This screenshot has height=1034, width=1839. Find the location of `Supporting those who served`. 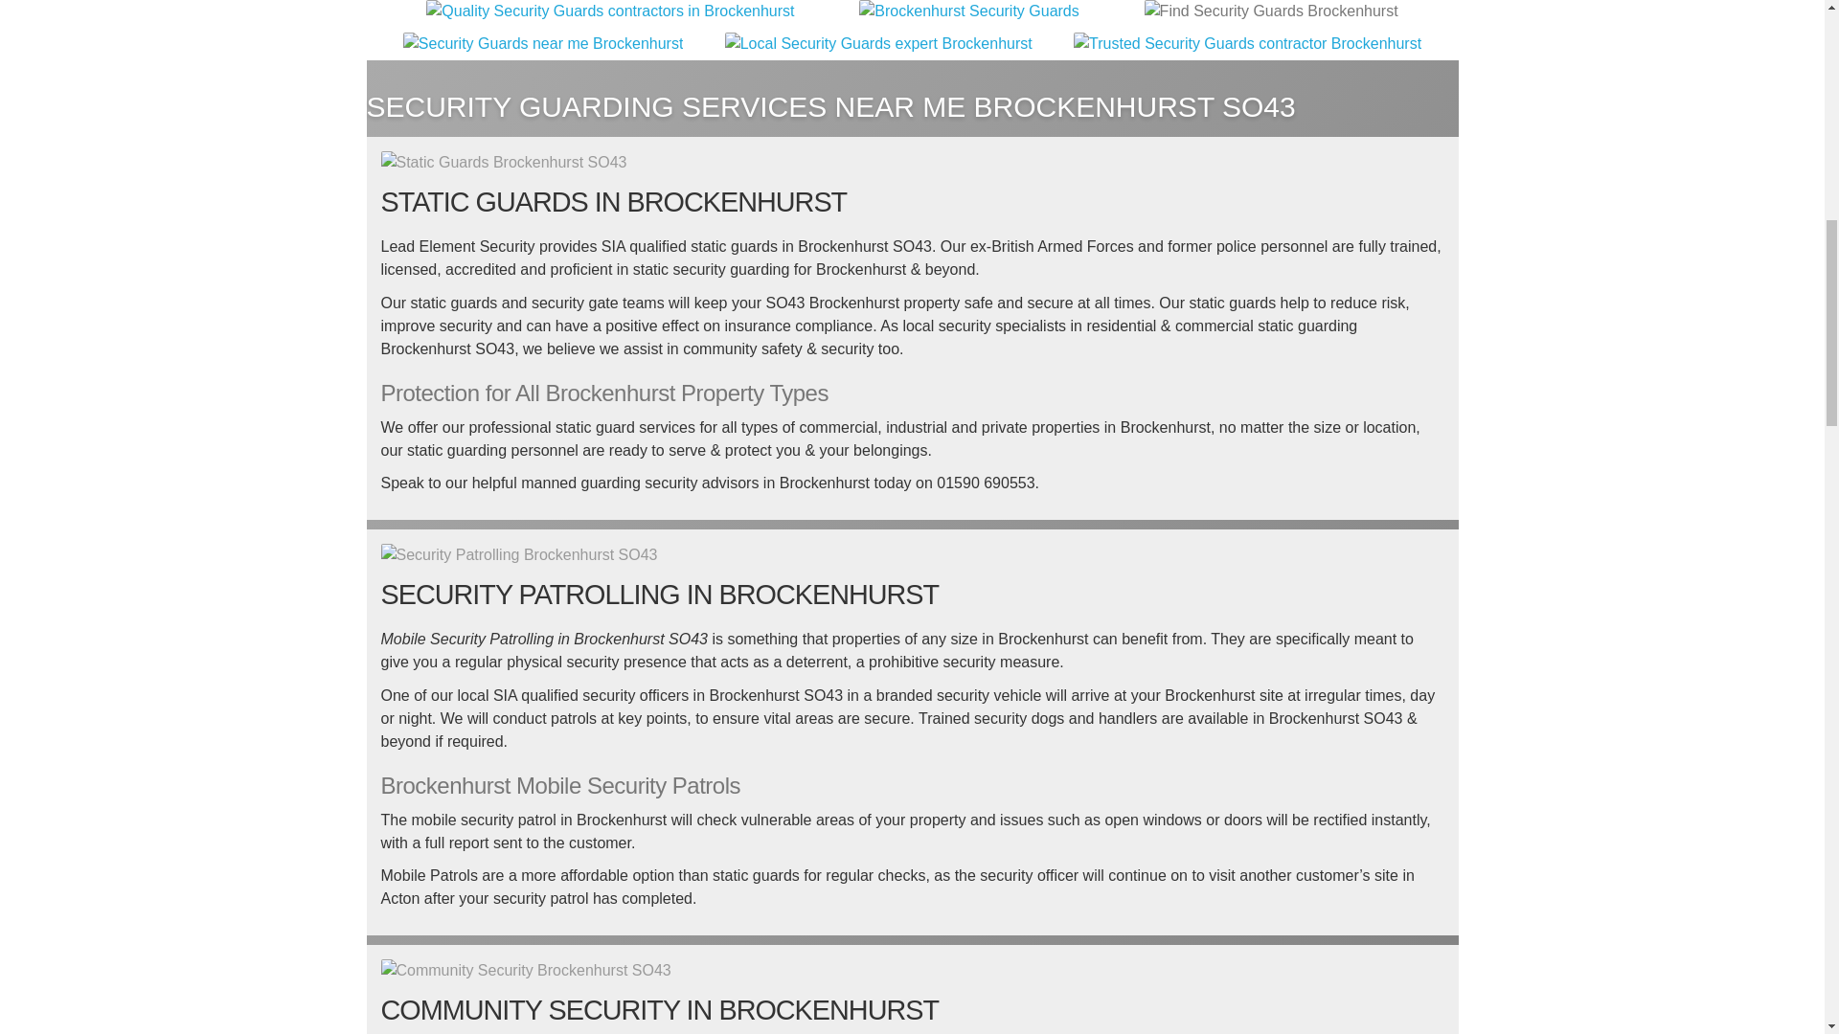

Supporting those who served is located at coordinates (1270, 11).